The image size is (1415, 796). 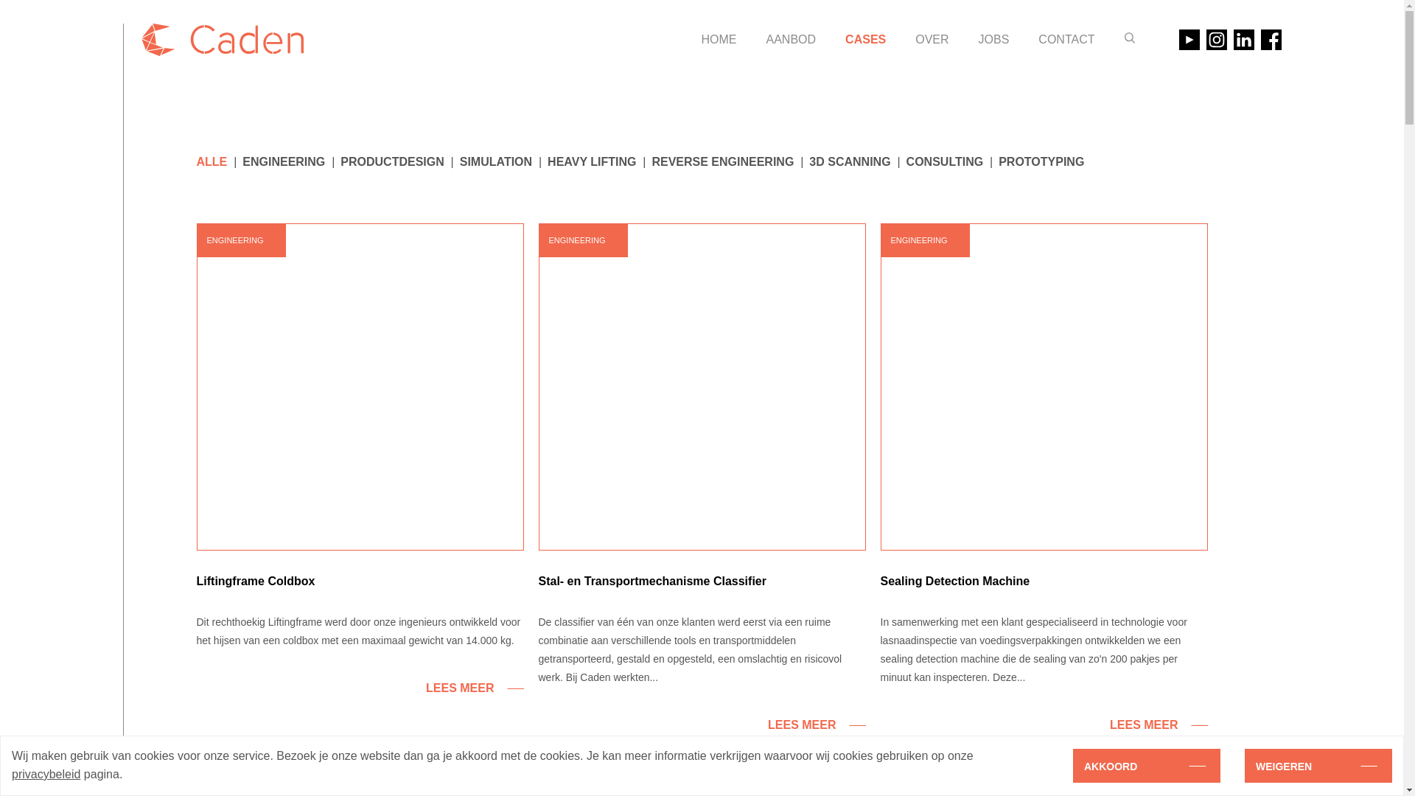 What do you see at coordinates (212, 162) in the screenshot?
I see `ALLE` at bounding box center [212, 162].